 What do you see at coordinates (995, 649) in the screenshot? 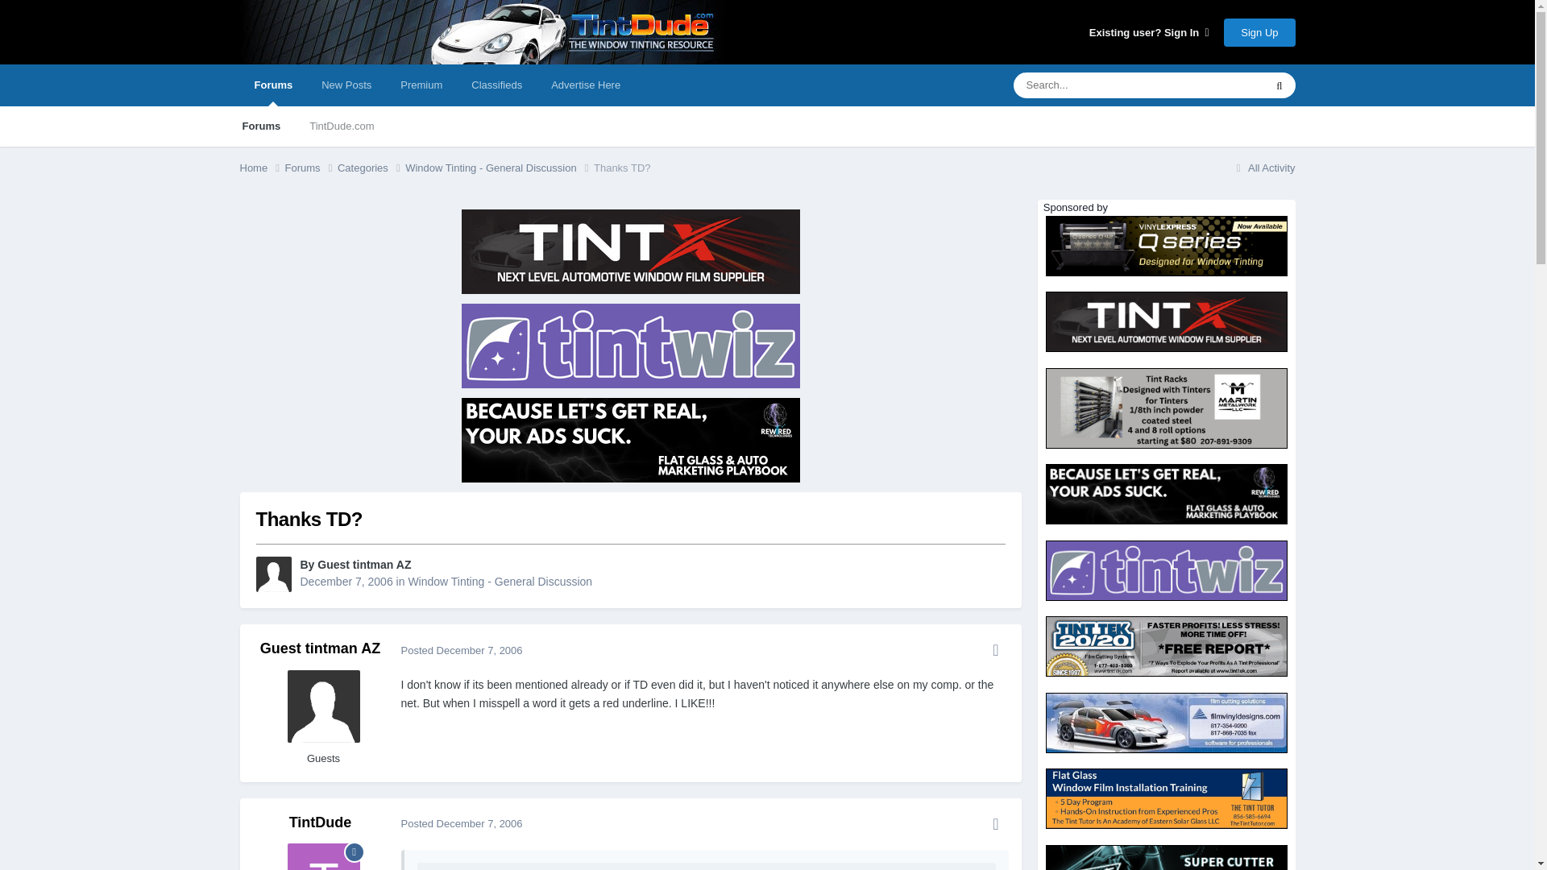
I see `More options...` at bounding box center [995, 649].